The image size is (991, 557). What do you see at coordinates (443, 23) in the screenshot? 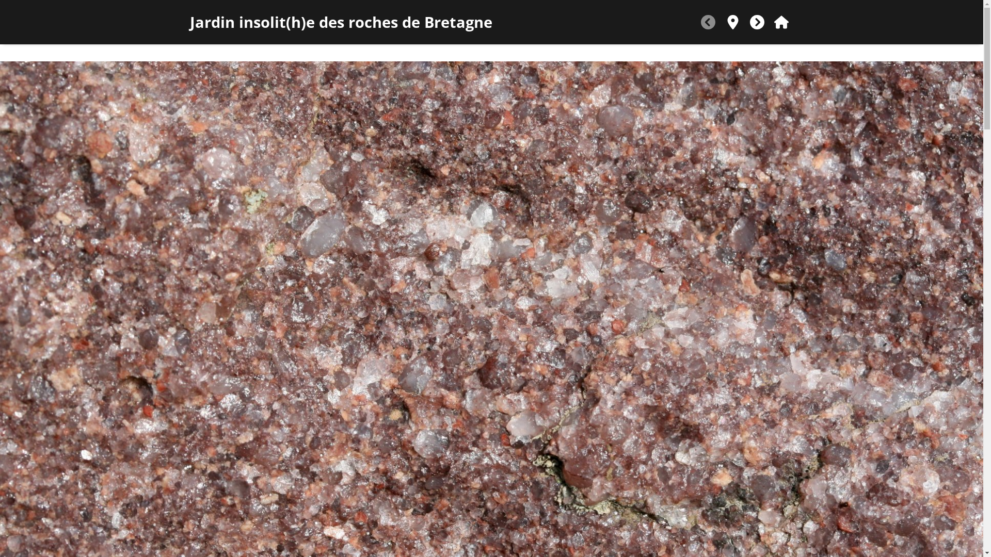
I see `Jardin insolit(h)e des roches de Bretagne` at bounding box center [443, 23].